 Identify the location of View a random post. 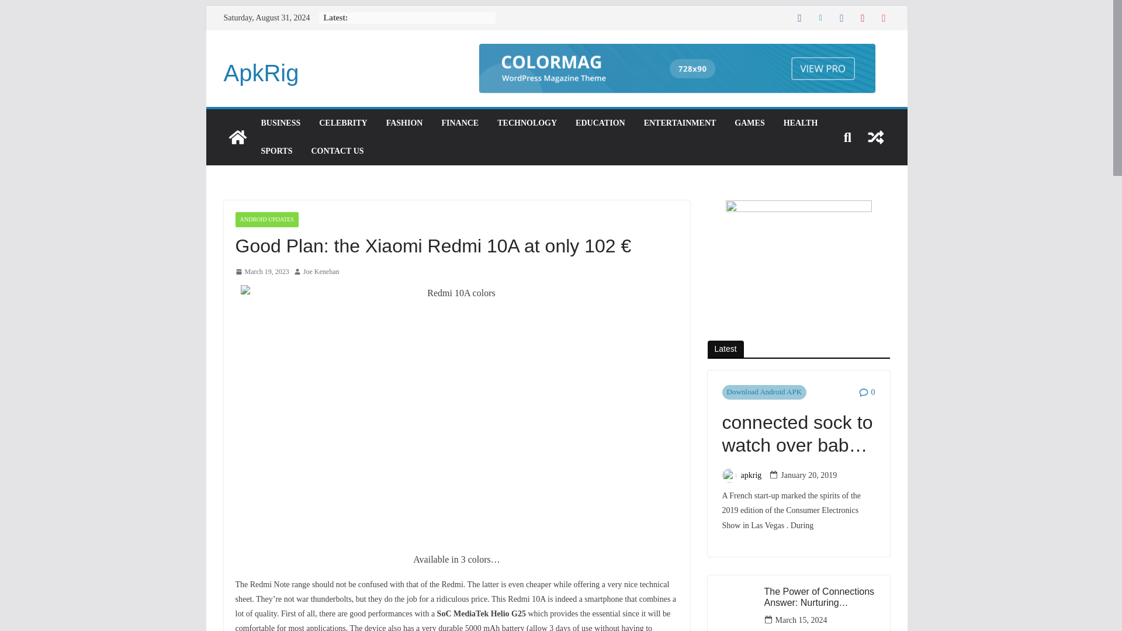
(875, 137).